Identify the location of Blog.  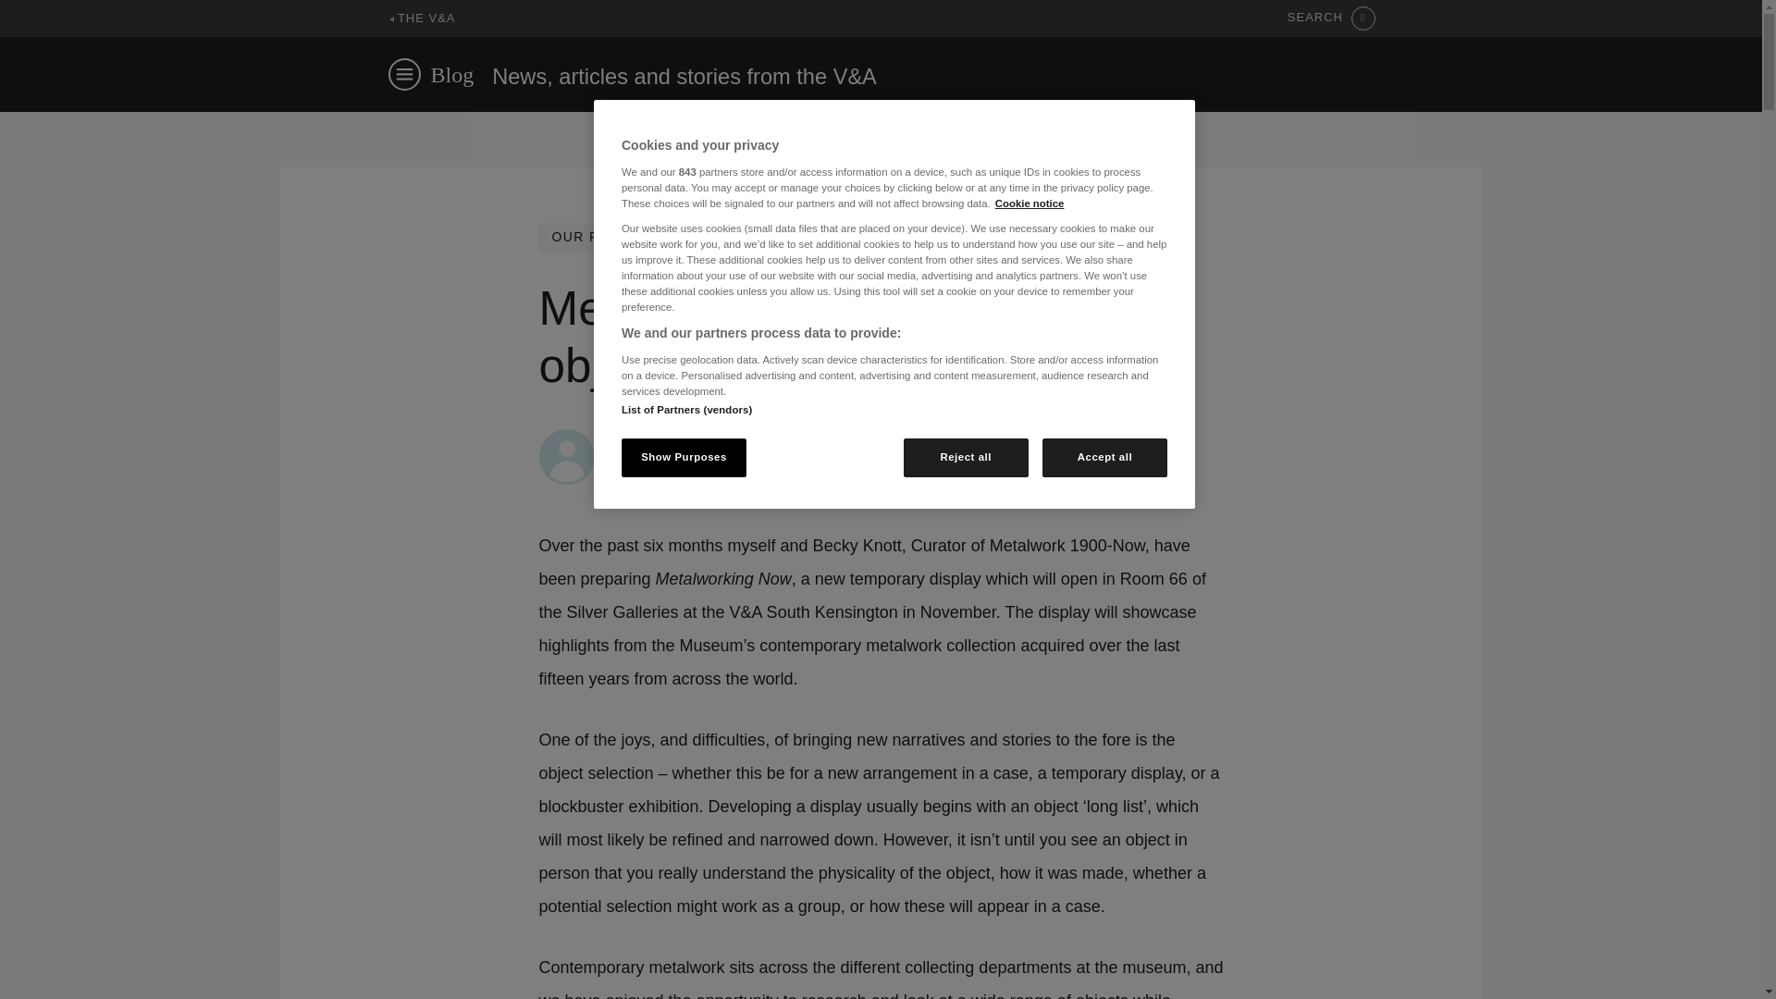
(452, 74).